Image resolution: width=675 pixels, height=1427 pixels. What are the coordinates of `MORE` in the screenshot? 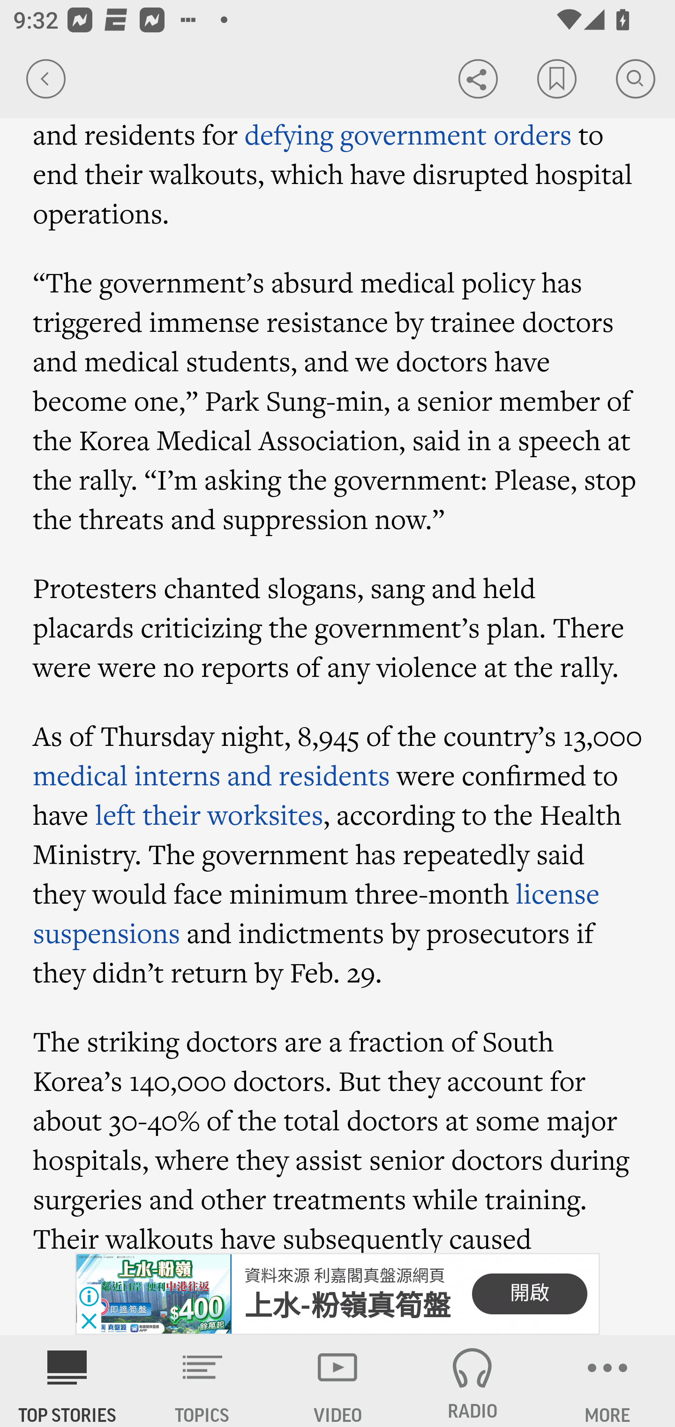 It's located at (607, 1381).